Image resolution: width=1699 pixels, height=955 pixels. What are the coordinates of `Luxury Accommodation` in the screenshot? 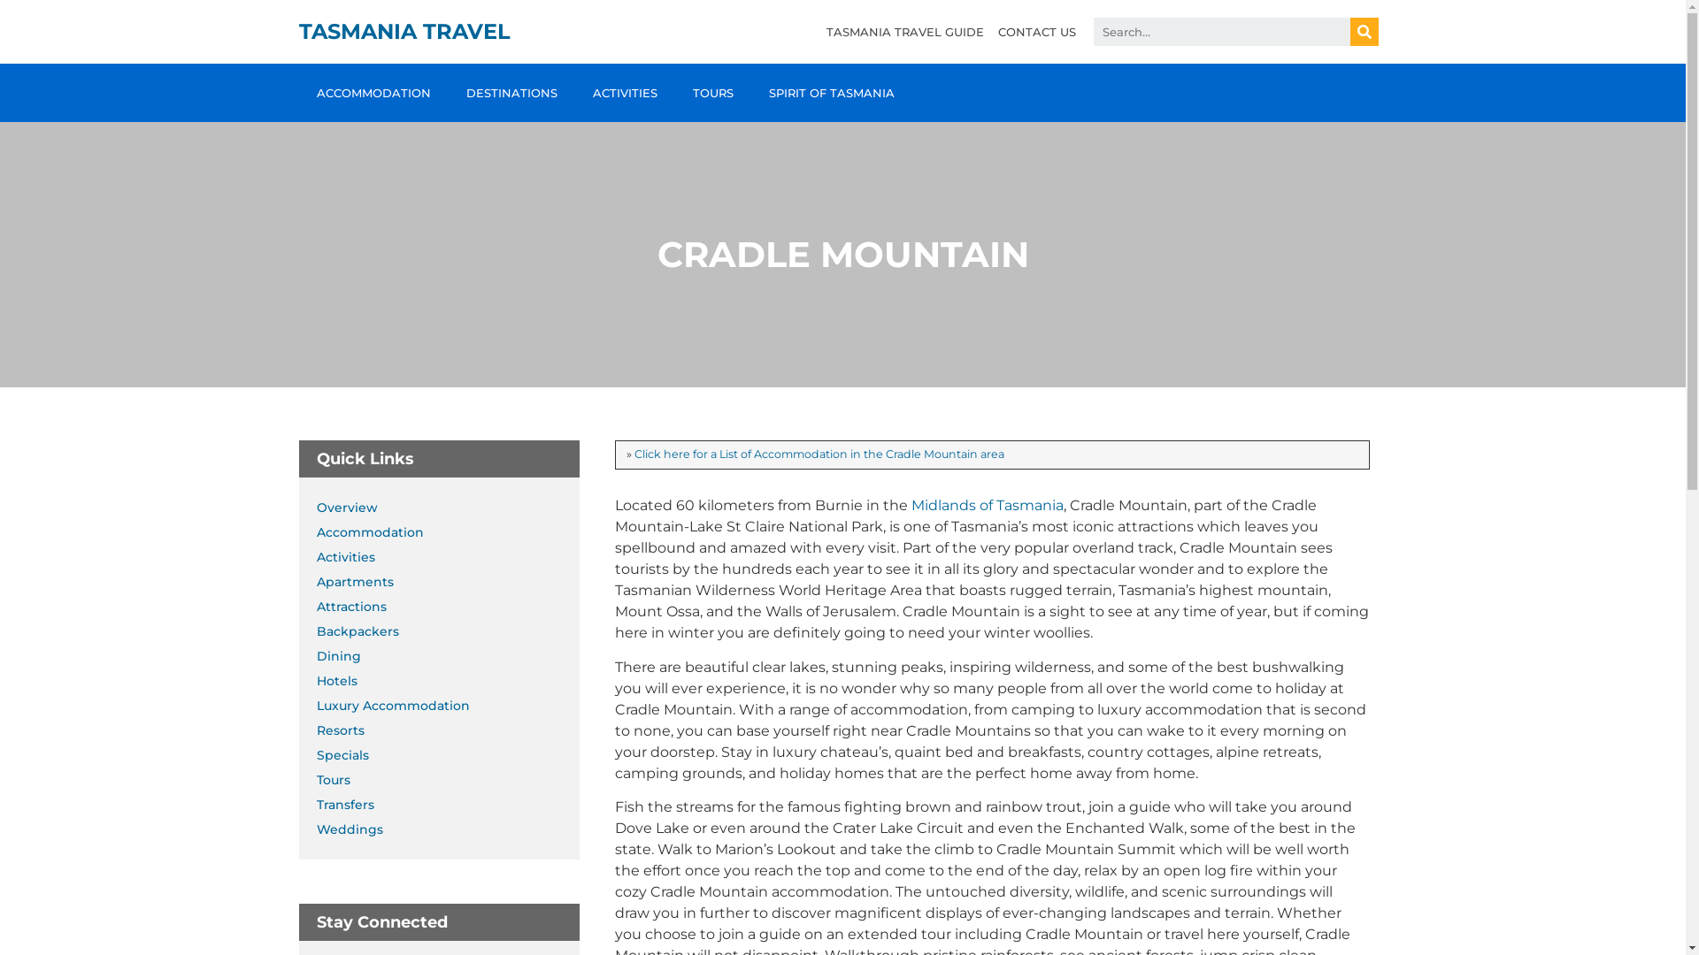 It's located at (449, 706).